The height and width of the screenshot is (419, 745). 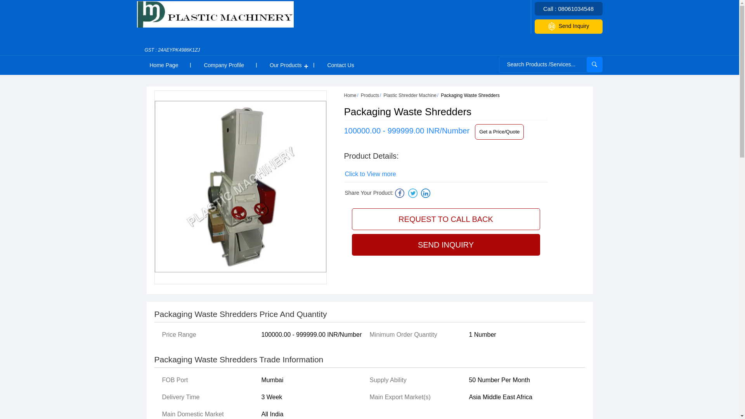 I want to click on Send Inquiry, so click(x=569, y=26).